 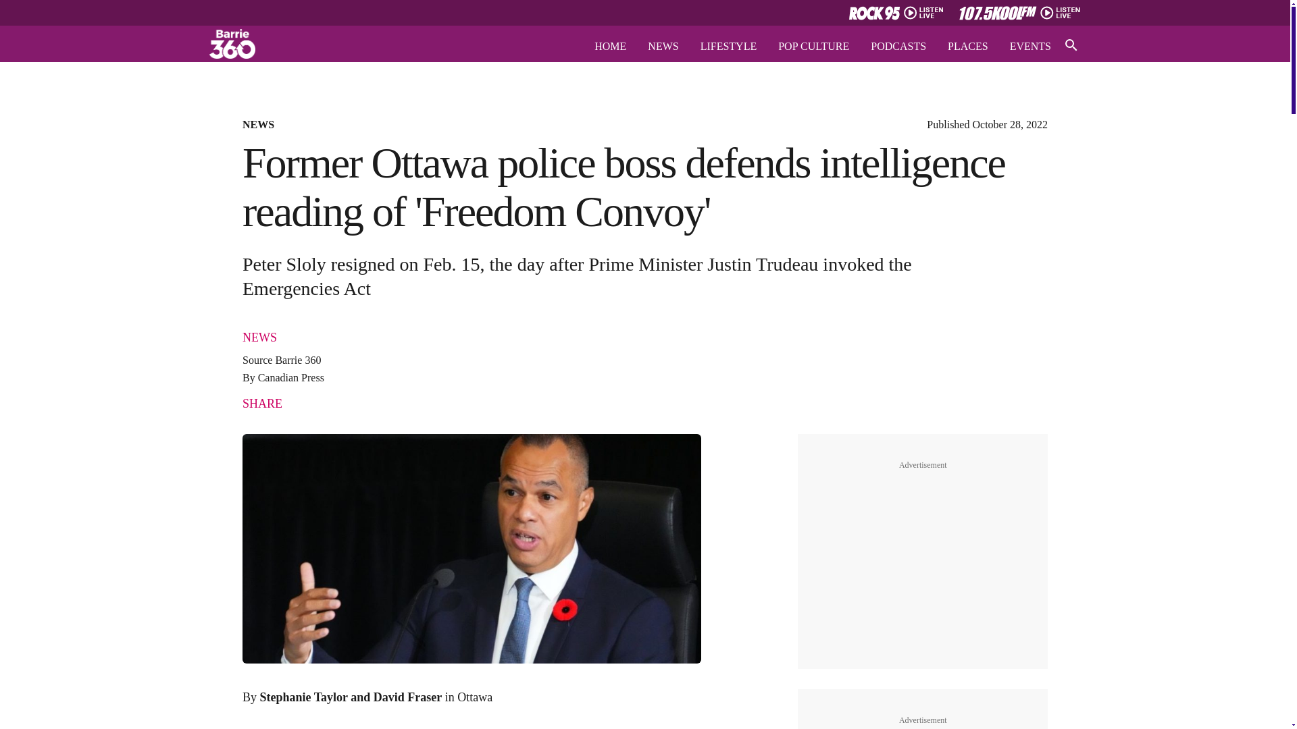 I want to click on SHARE, so click(x=262, y=402).